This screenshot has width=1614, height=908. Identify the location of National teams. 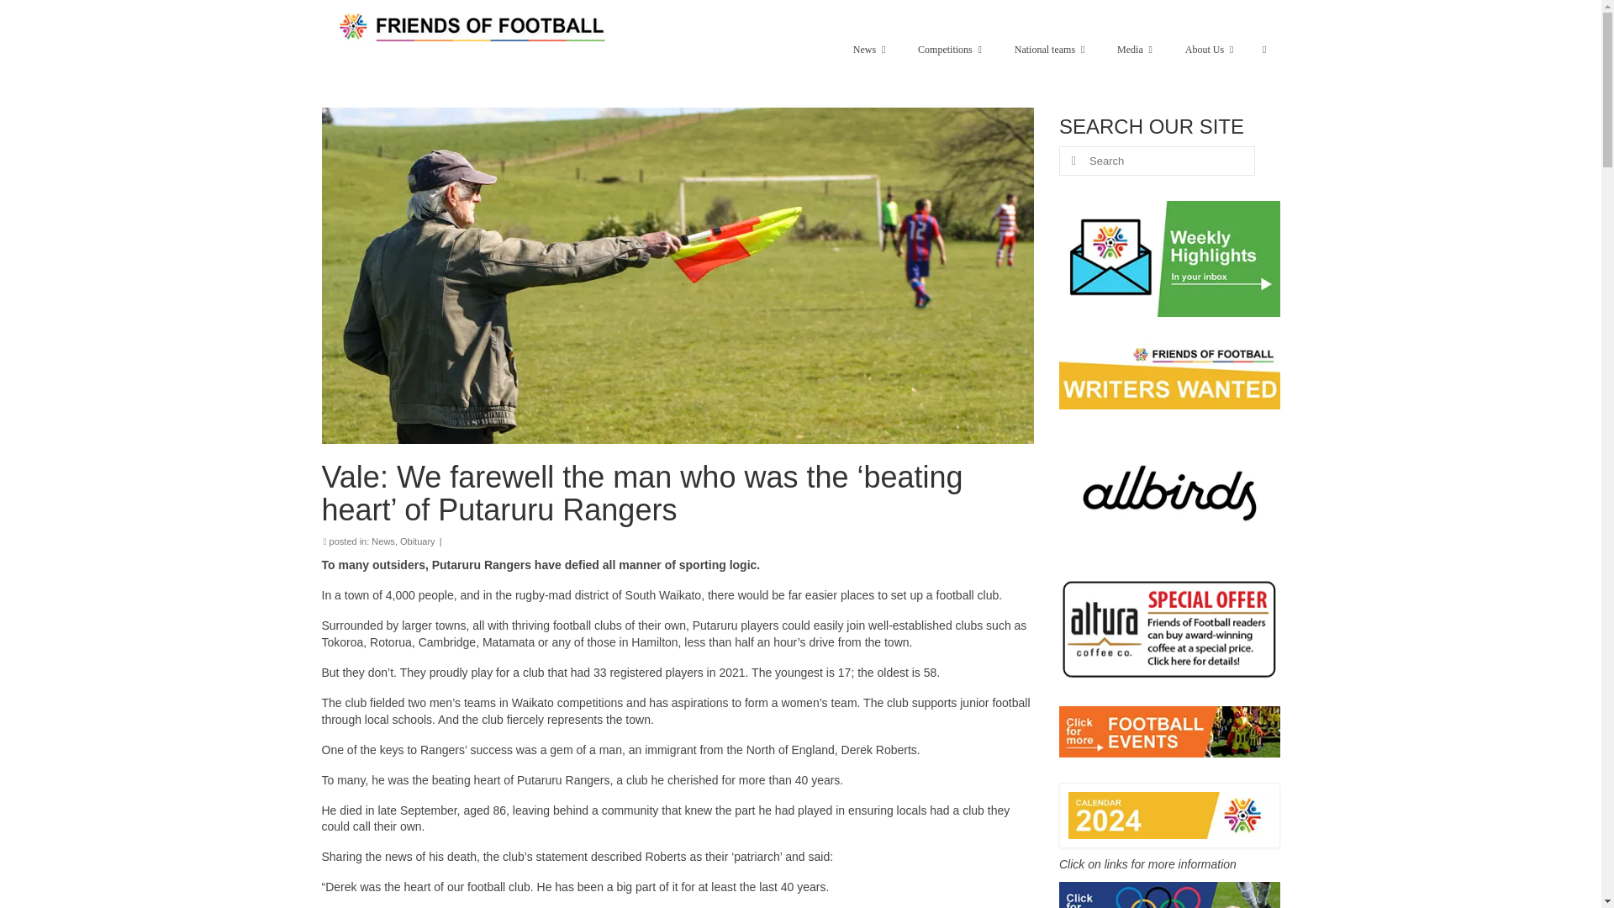
(1049, 49).